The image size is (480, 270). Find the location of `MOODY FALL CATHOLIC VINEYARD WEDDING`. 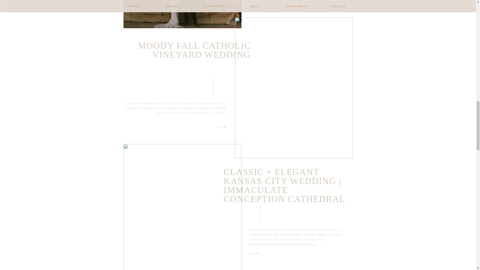

MOODY FALL CATHOLIC VINEYARD WEDDING is located at coordinates (194, 50).